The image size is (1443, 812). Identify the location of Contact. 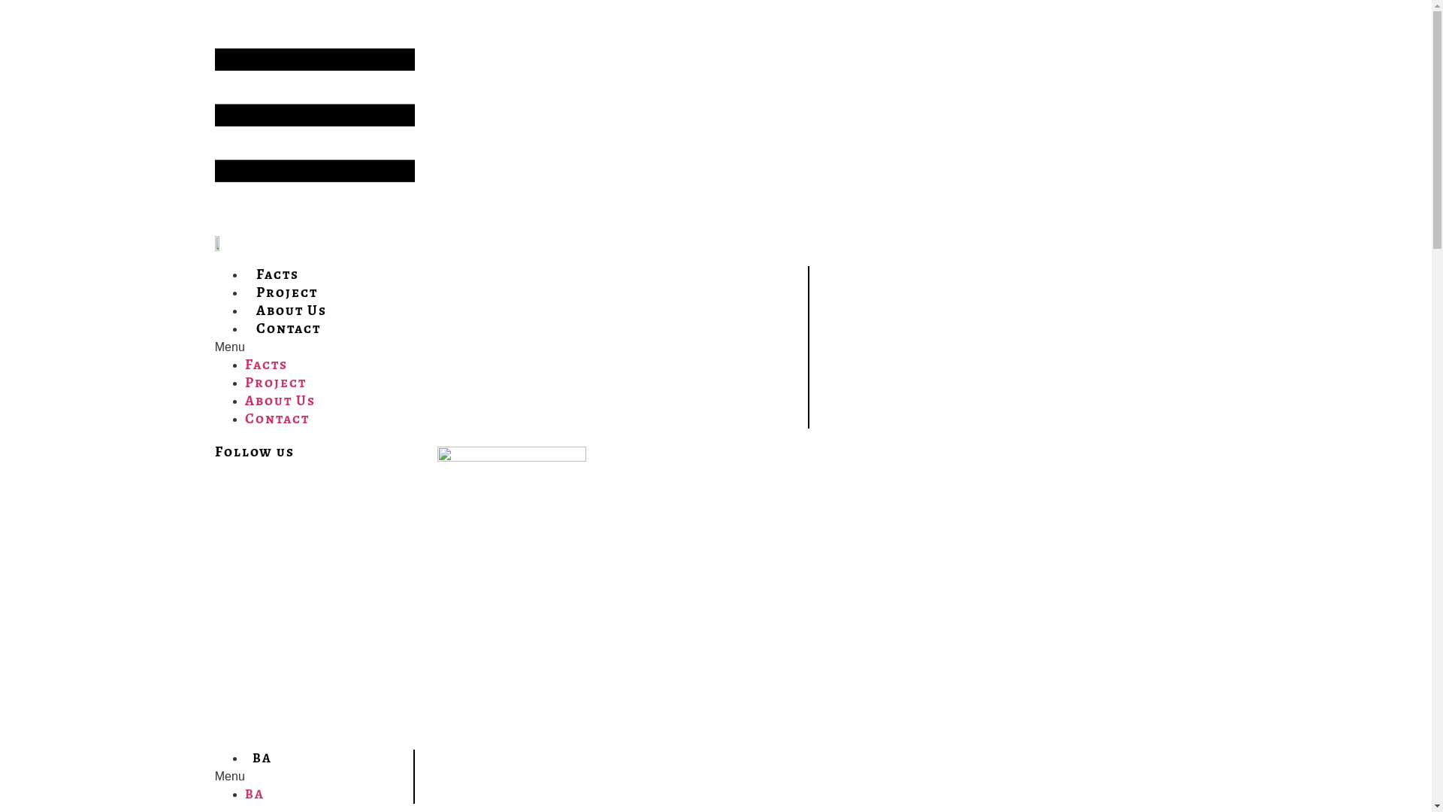
(289, 328).